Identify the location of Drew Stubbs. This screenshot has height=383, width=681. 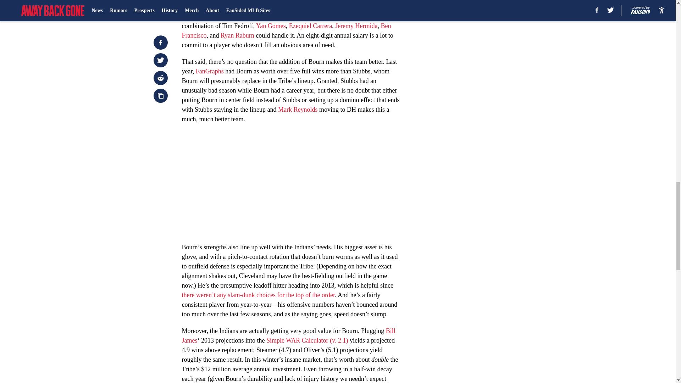
(228, 16).